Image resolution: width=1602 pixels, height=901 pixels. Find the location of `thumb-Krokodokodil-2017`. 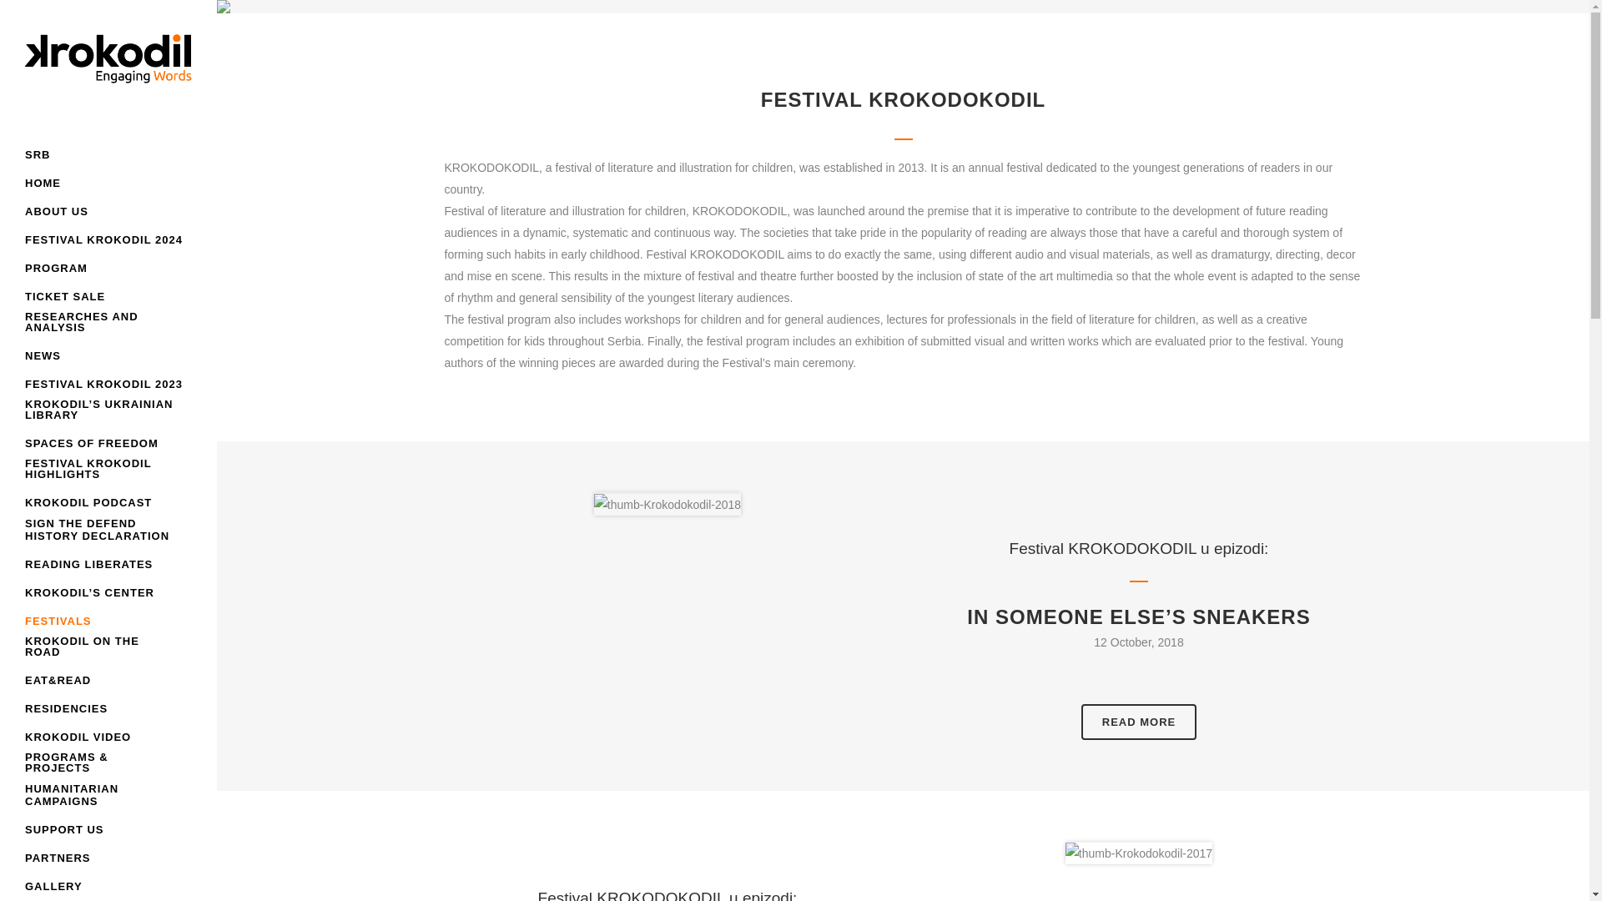

thumb-Krokodokodil-2017 is located at coordinates (1138, 853).